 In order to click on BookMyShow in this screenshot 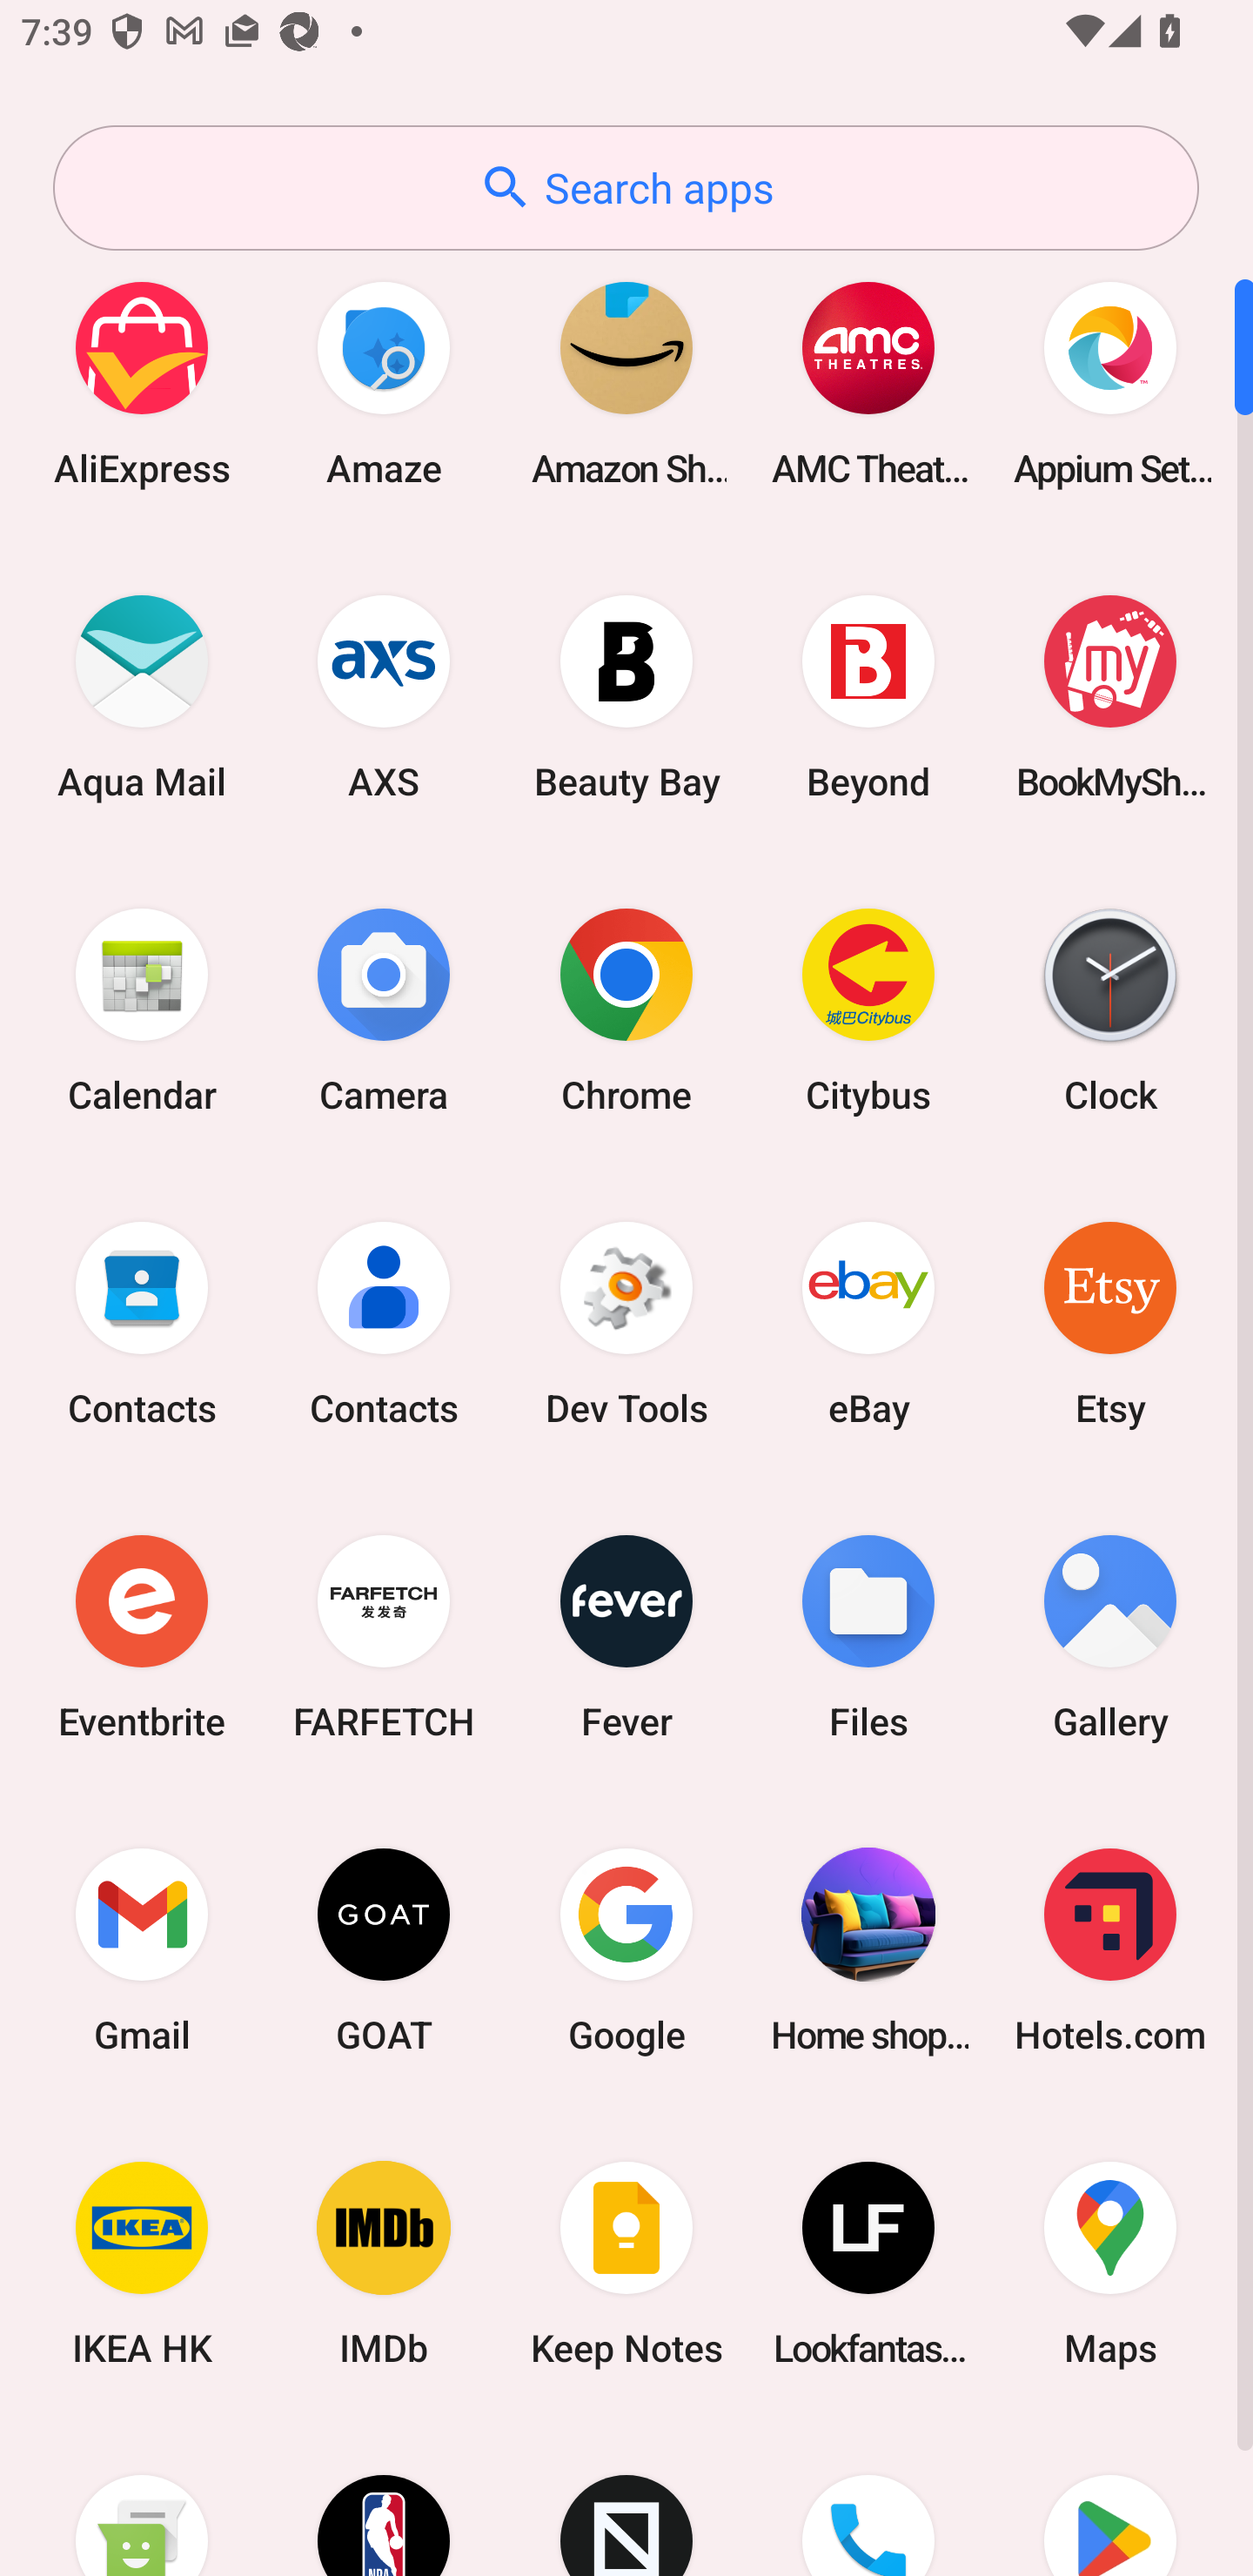, I will do `click(1110, 696)`.